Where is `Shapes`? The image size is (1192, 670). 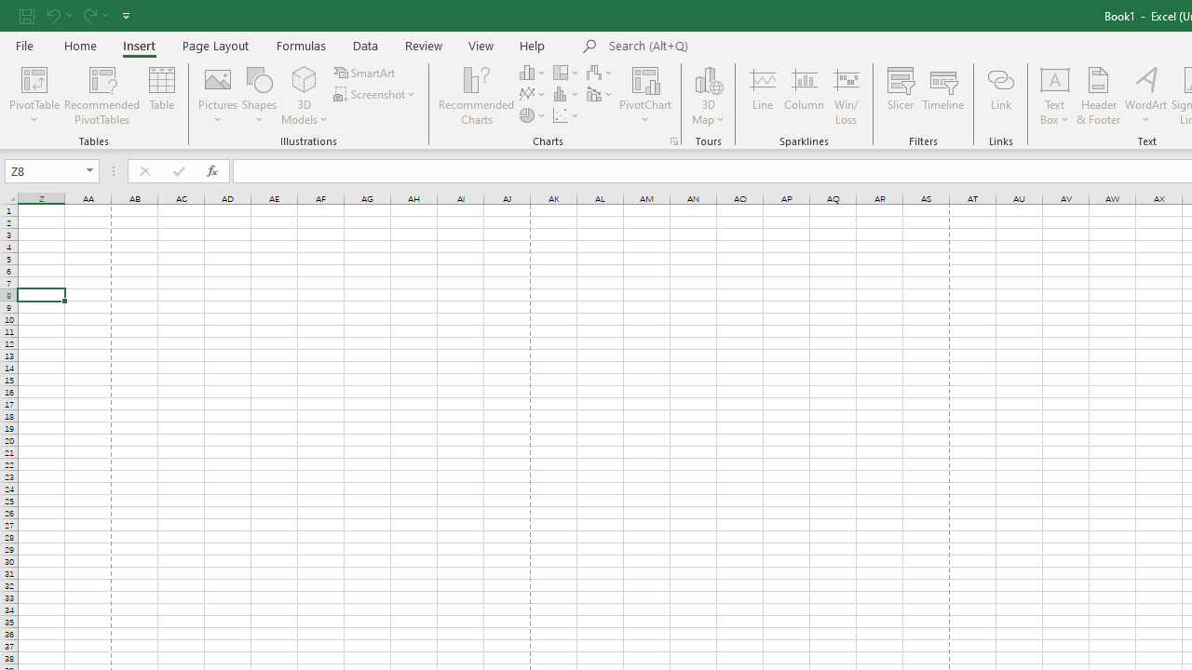
Shapes is located at coordinates (259, 95).